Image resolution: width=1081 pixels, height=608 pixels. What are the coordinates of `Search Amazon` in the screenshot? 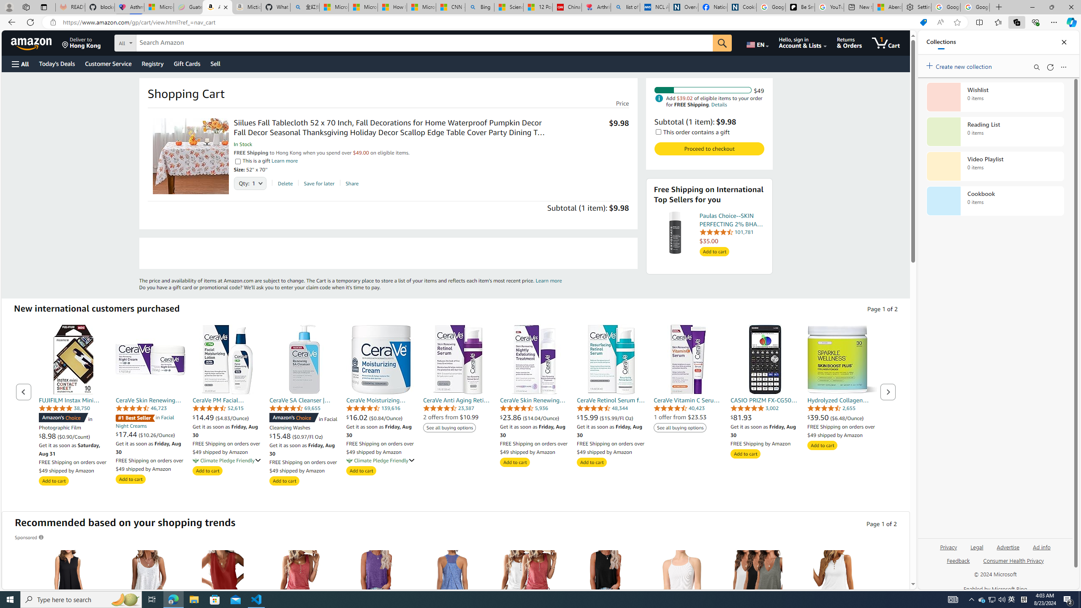 It's located at (425, 43).